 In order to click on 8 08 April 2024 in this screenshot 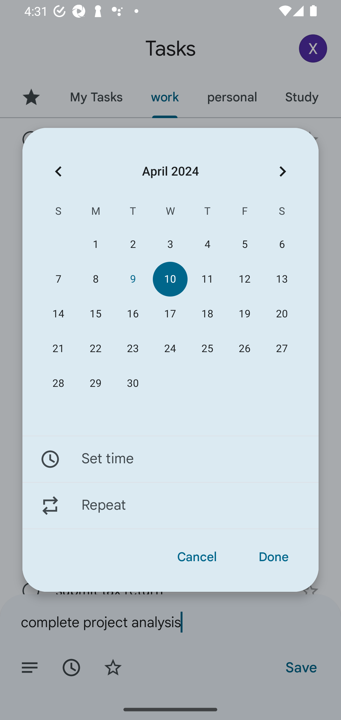, I will do `click(95, 279)`.